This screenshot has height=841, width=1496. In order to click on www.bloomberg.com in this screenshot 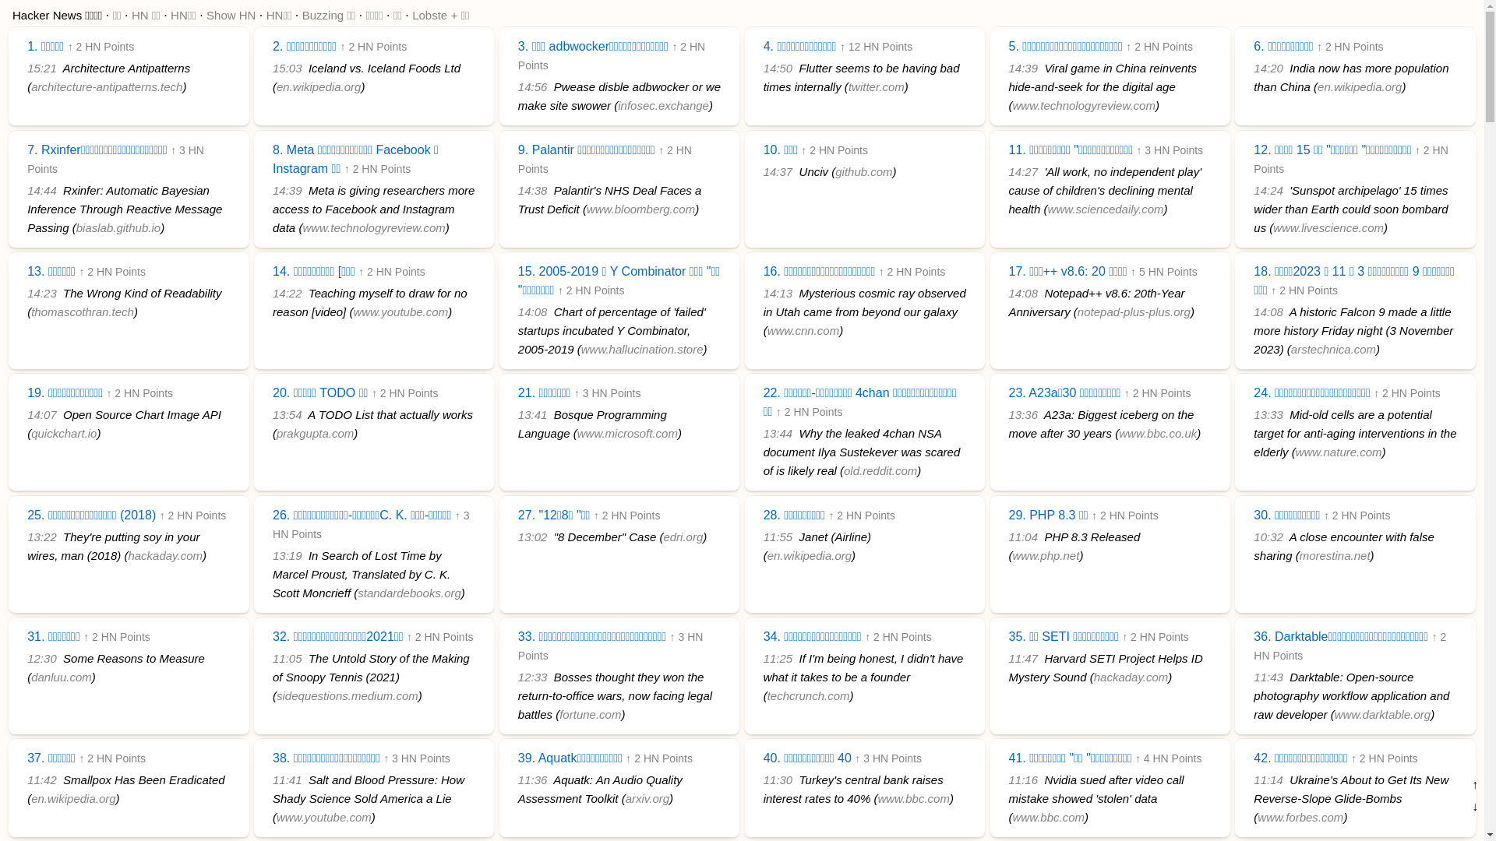, I will do `click(640, 209)`.